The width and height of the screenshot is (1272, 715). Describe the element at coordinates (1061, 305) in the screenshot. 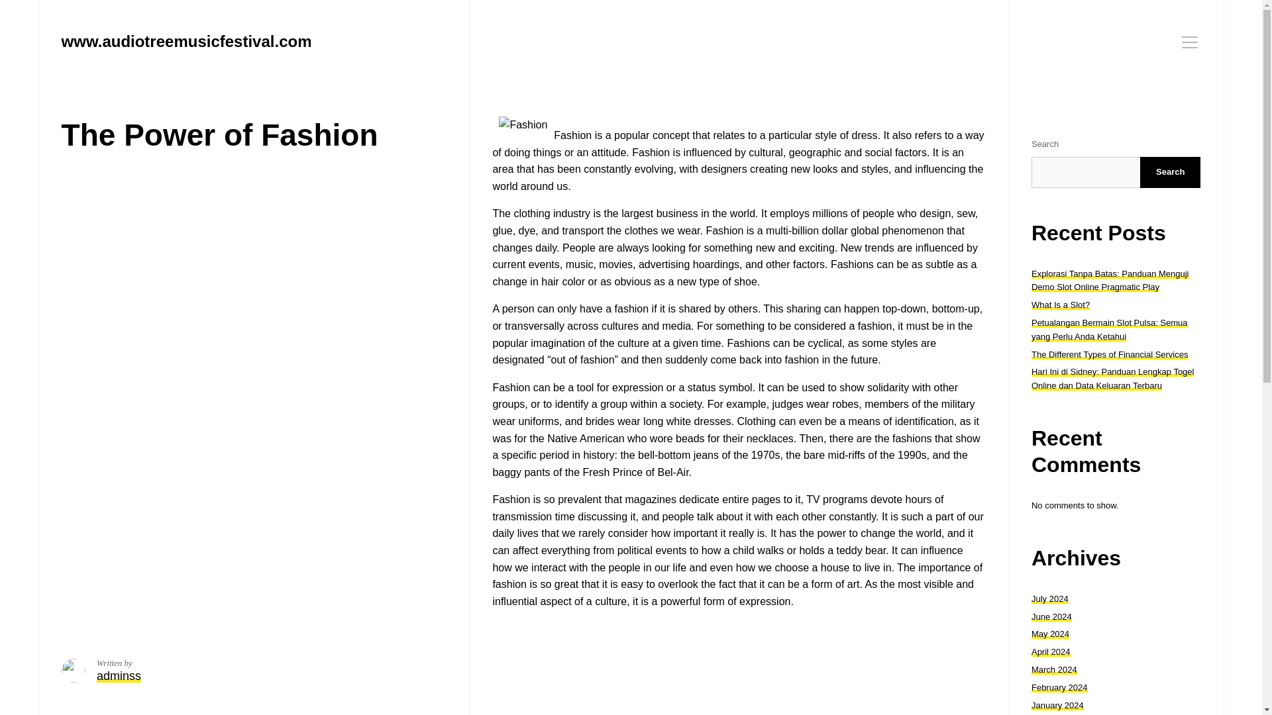

I see `What Is a Slot?` at that location.